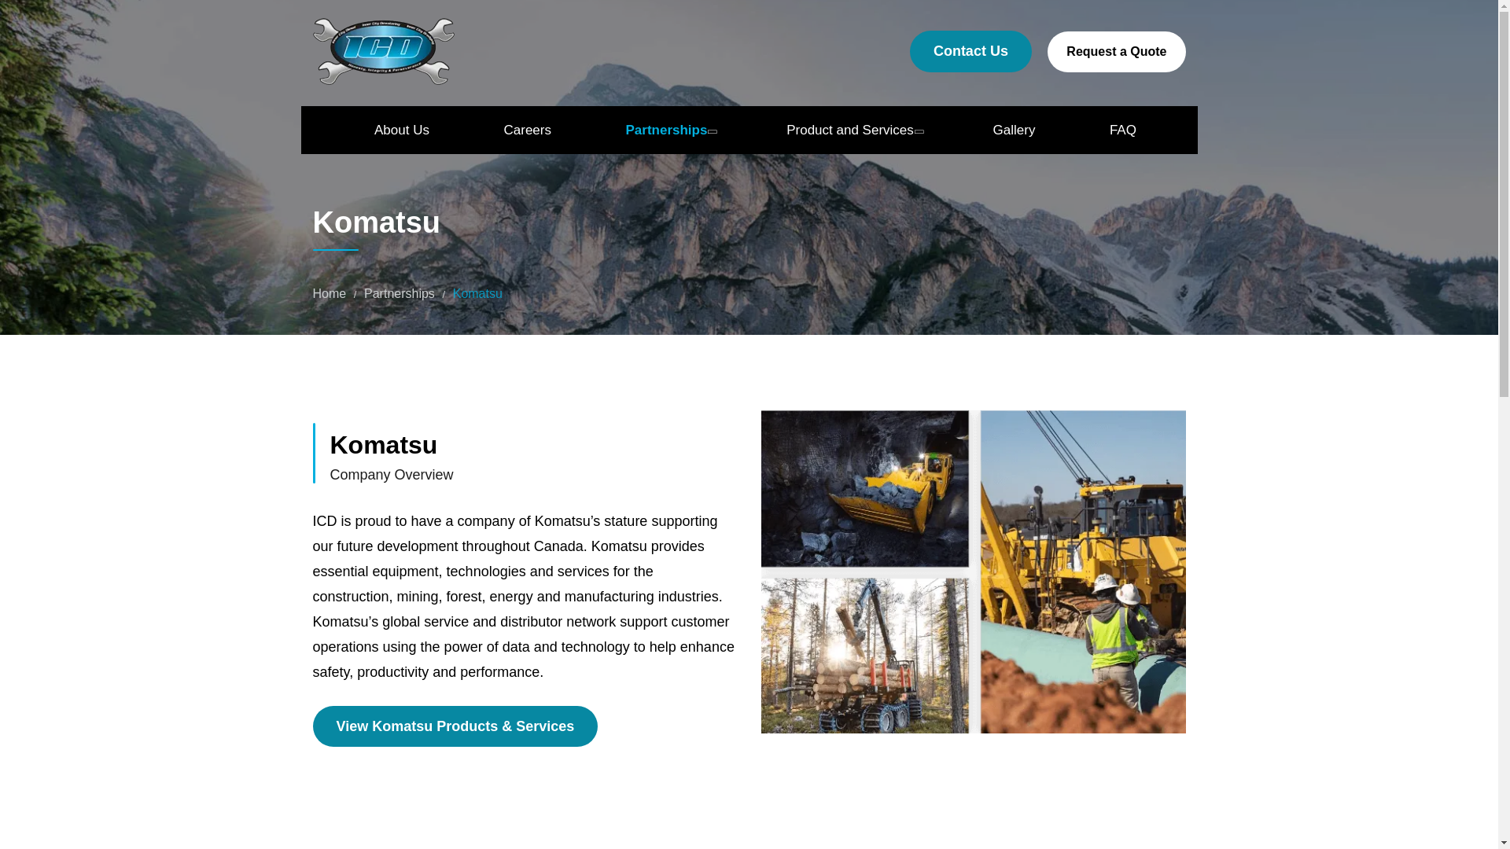 This screenshot has height=849, width=1510. I want to click on Partnerships, so click(669, 129).